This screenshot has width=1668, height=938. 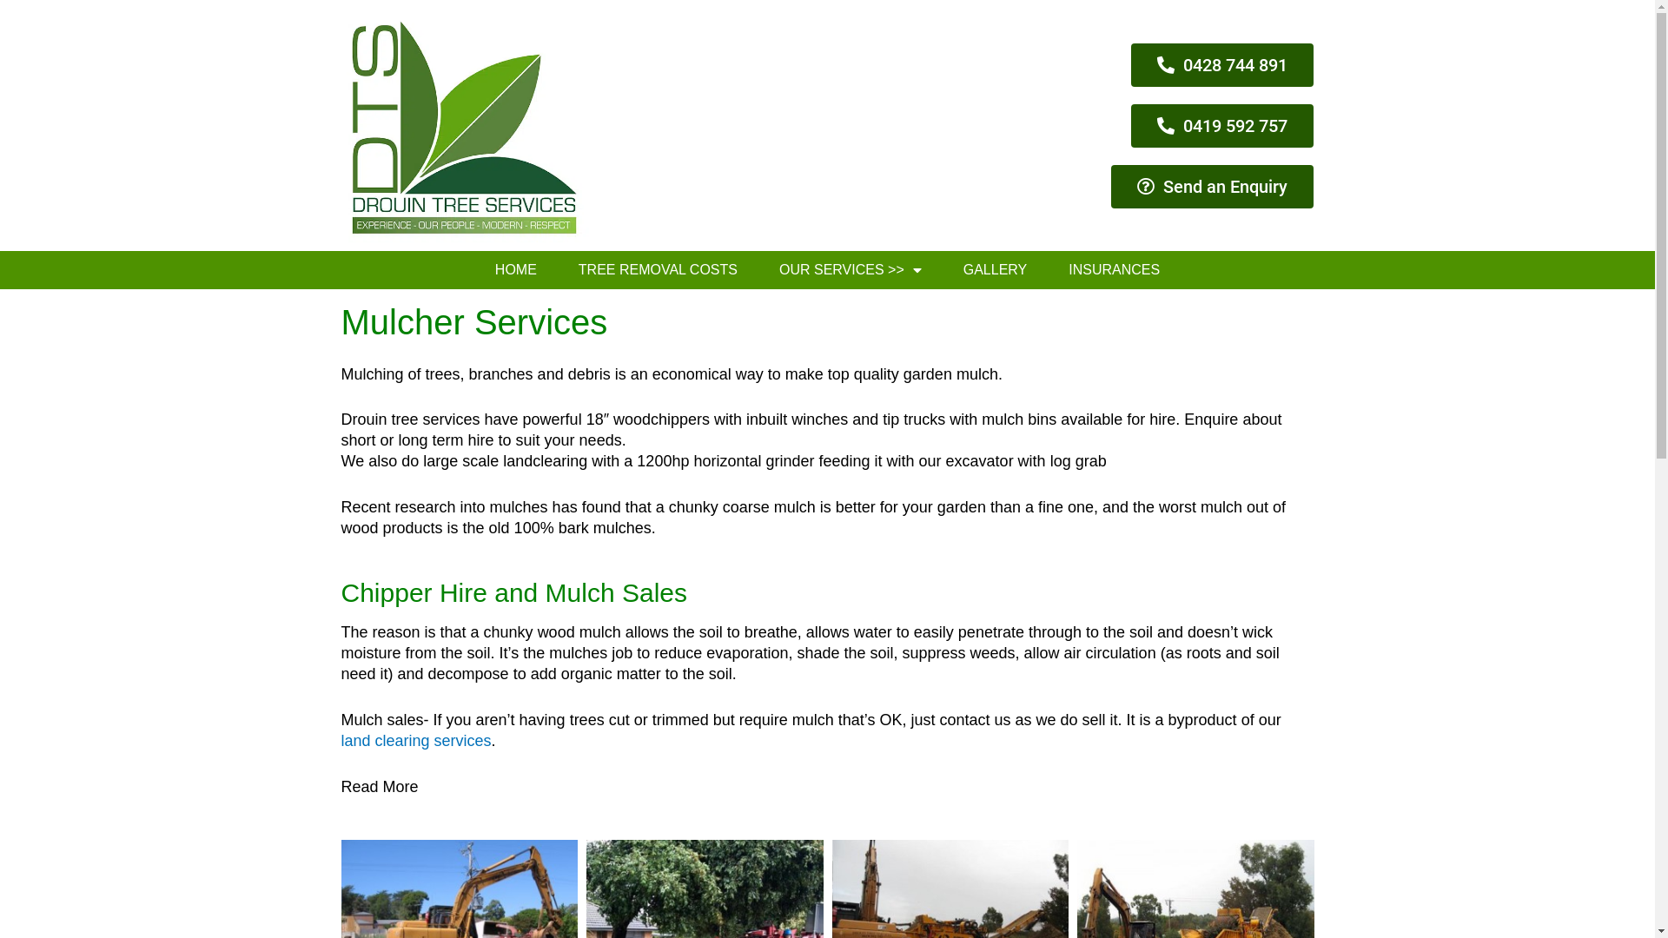 I want to click on Read More, so click(x=379, y=787).